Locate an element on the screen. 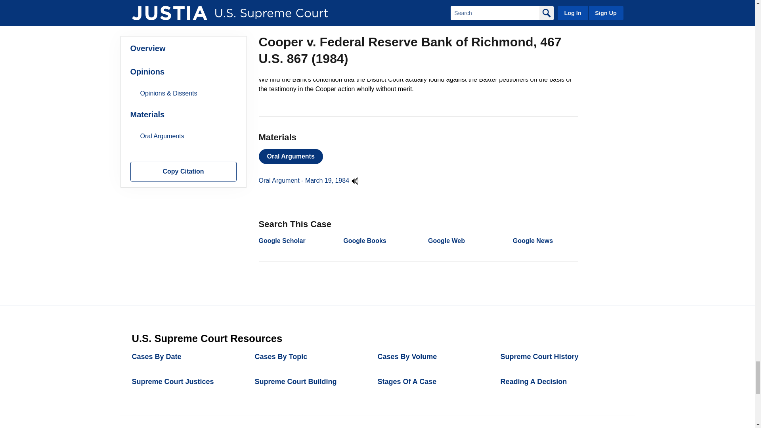  Law - Google News is located at coordinates (533, 241).